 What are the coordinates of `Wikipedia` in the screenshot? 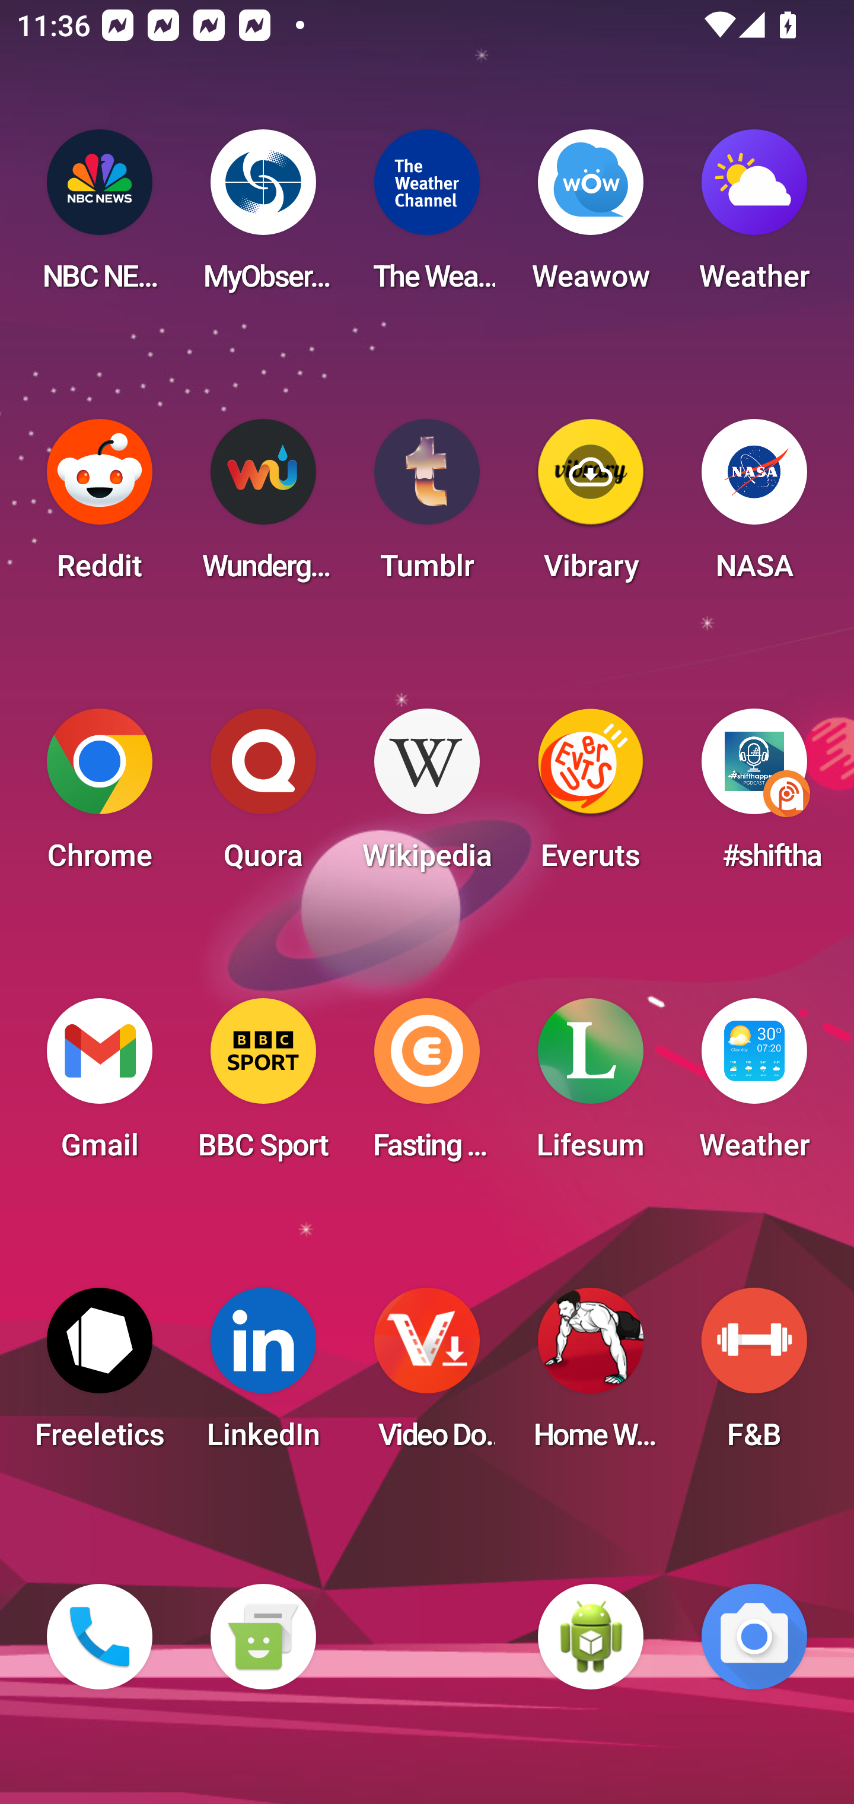 It's located at (427, 796).